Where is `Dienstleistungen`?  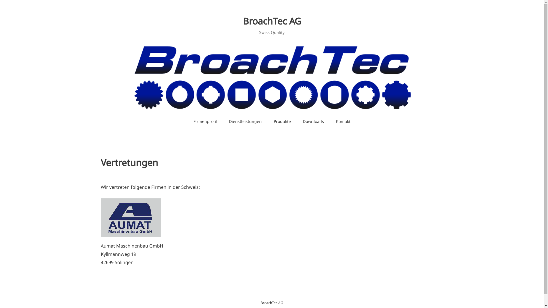
Dienstleistungen is located at coordinates (245, 121).